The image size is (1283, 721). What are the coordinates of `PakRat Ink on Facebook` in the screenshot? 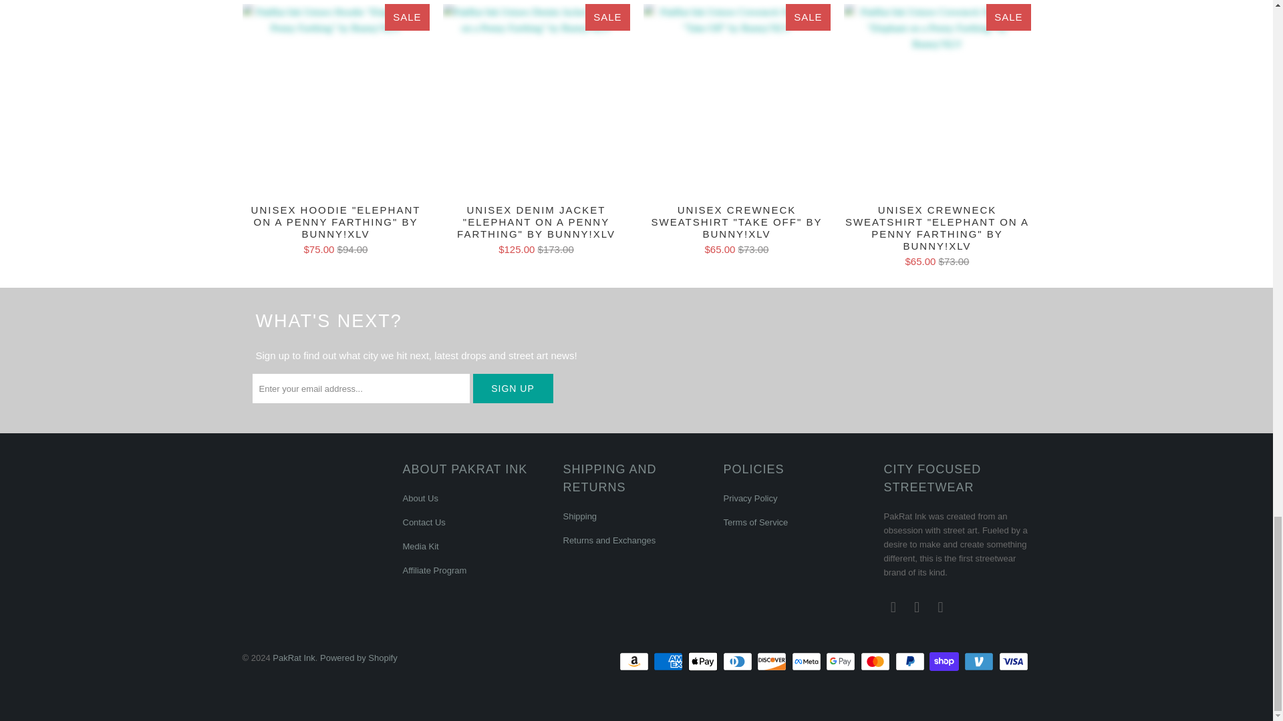 It's located at (893, 608).